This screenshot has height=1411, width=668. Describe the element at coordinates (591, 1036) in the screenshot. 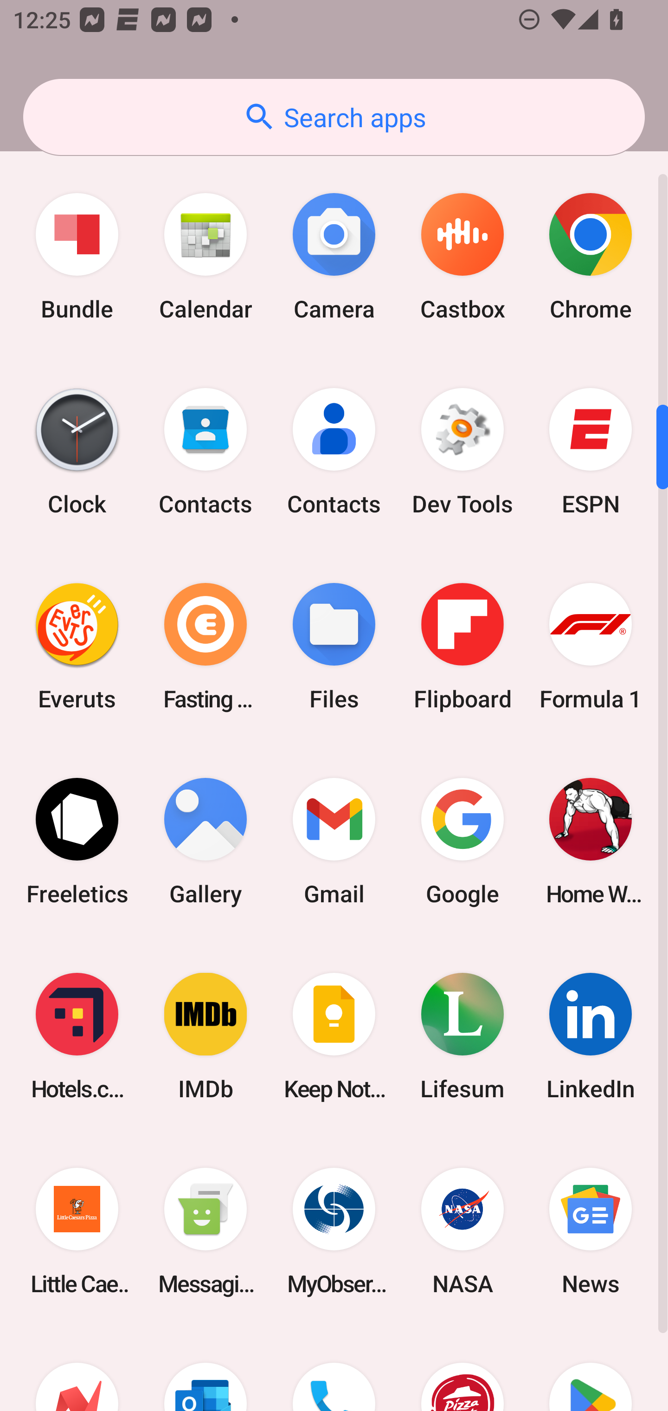

I see `LinkedIn` at that location.